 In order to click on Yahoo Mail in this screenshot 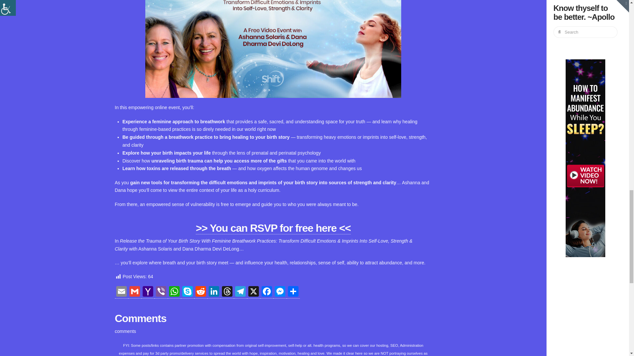, I will do `click(148, 292)`.